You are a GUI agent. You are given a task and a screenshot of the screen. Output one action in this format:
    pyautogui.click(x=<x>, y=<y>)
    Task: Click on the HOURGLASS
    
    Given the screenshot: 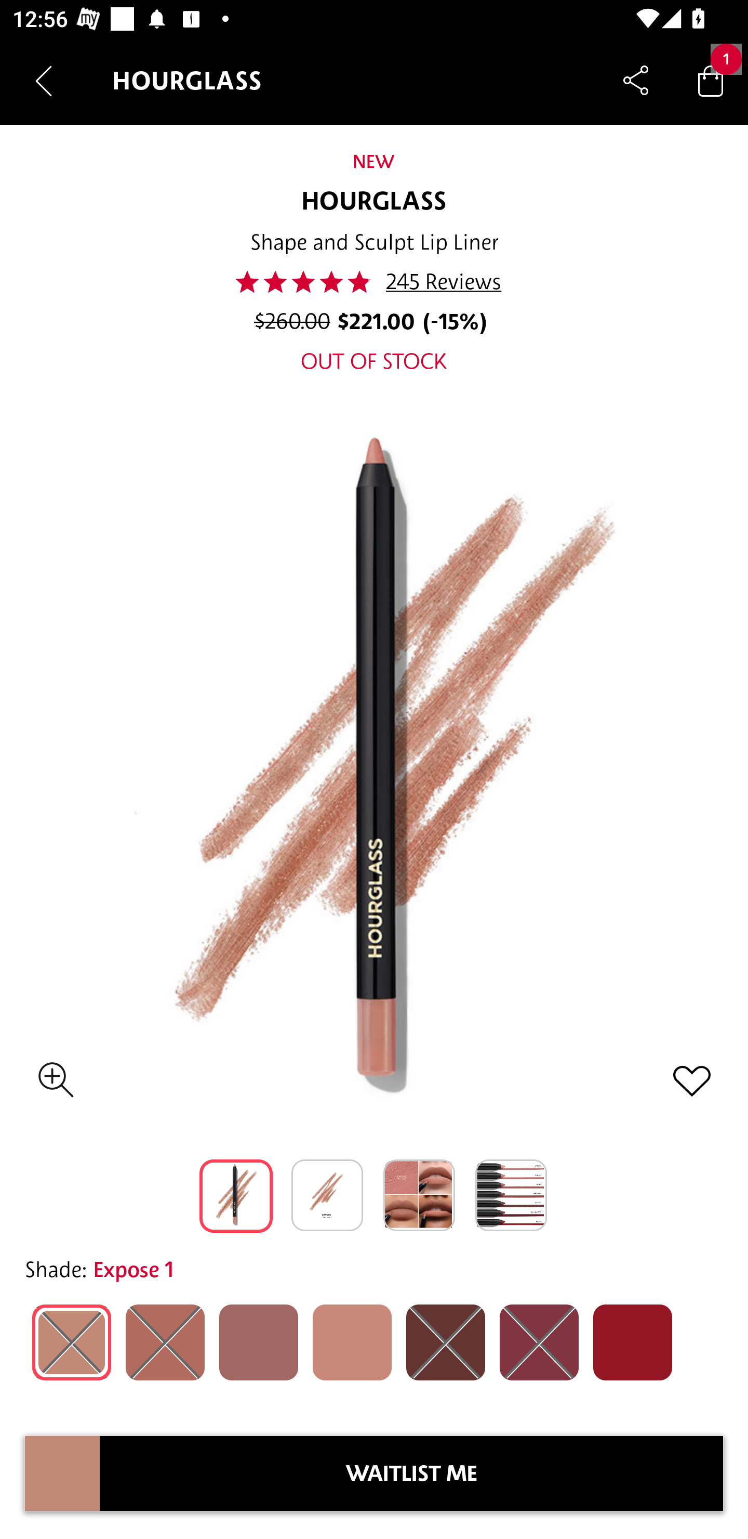 What is the action you would take?
    pyautogui.click(x=374, y=202)
    